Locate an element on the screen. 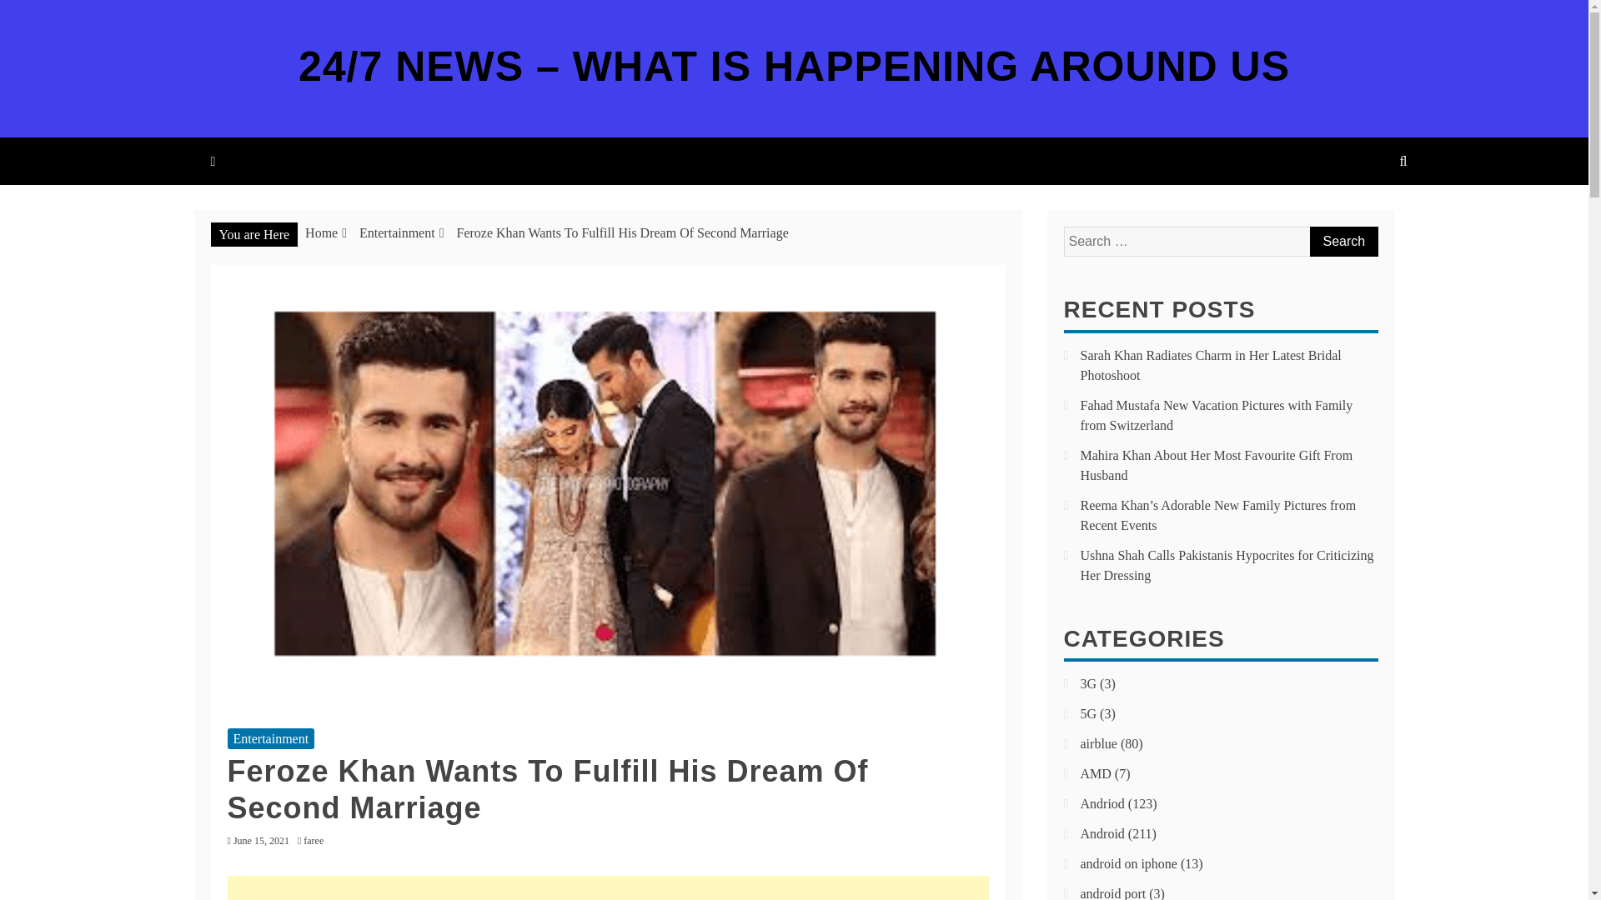 The image size is (1601, 900). Home is located at coordinates (322, 233).